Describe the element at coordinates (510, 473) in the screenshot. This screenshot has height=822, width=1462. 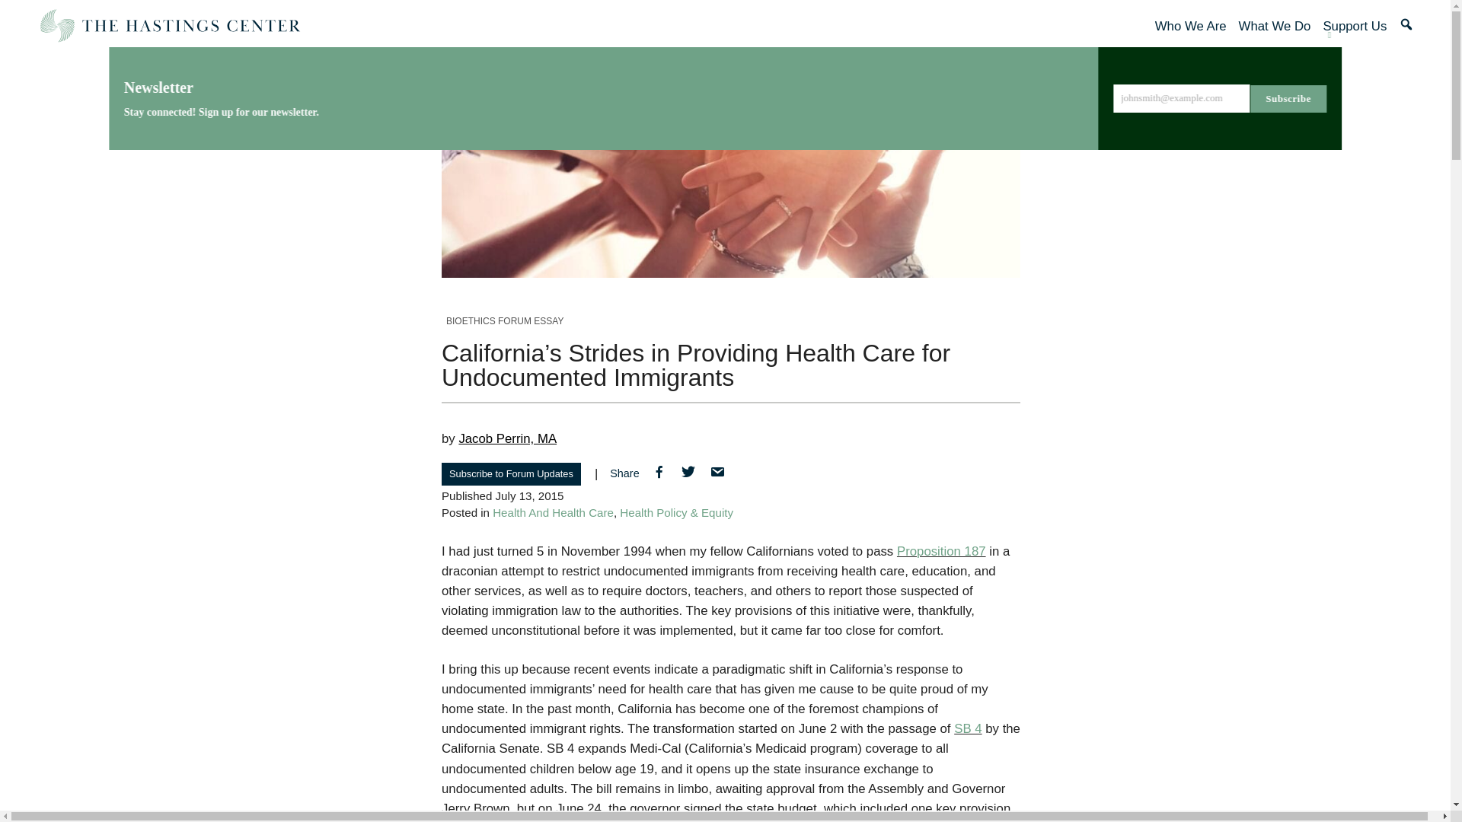
I see `Subscribe to Forum Updates` at that location.